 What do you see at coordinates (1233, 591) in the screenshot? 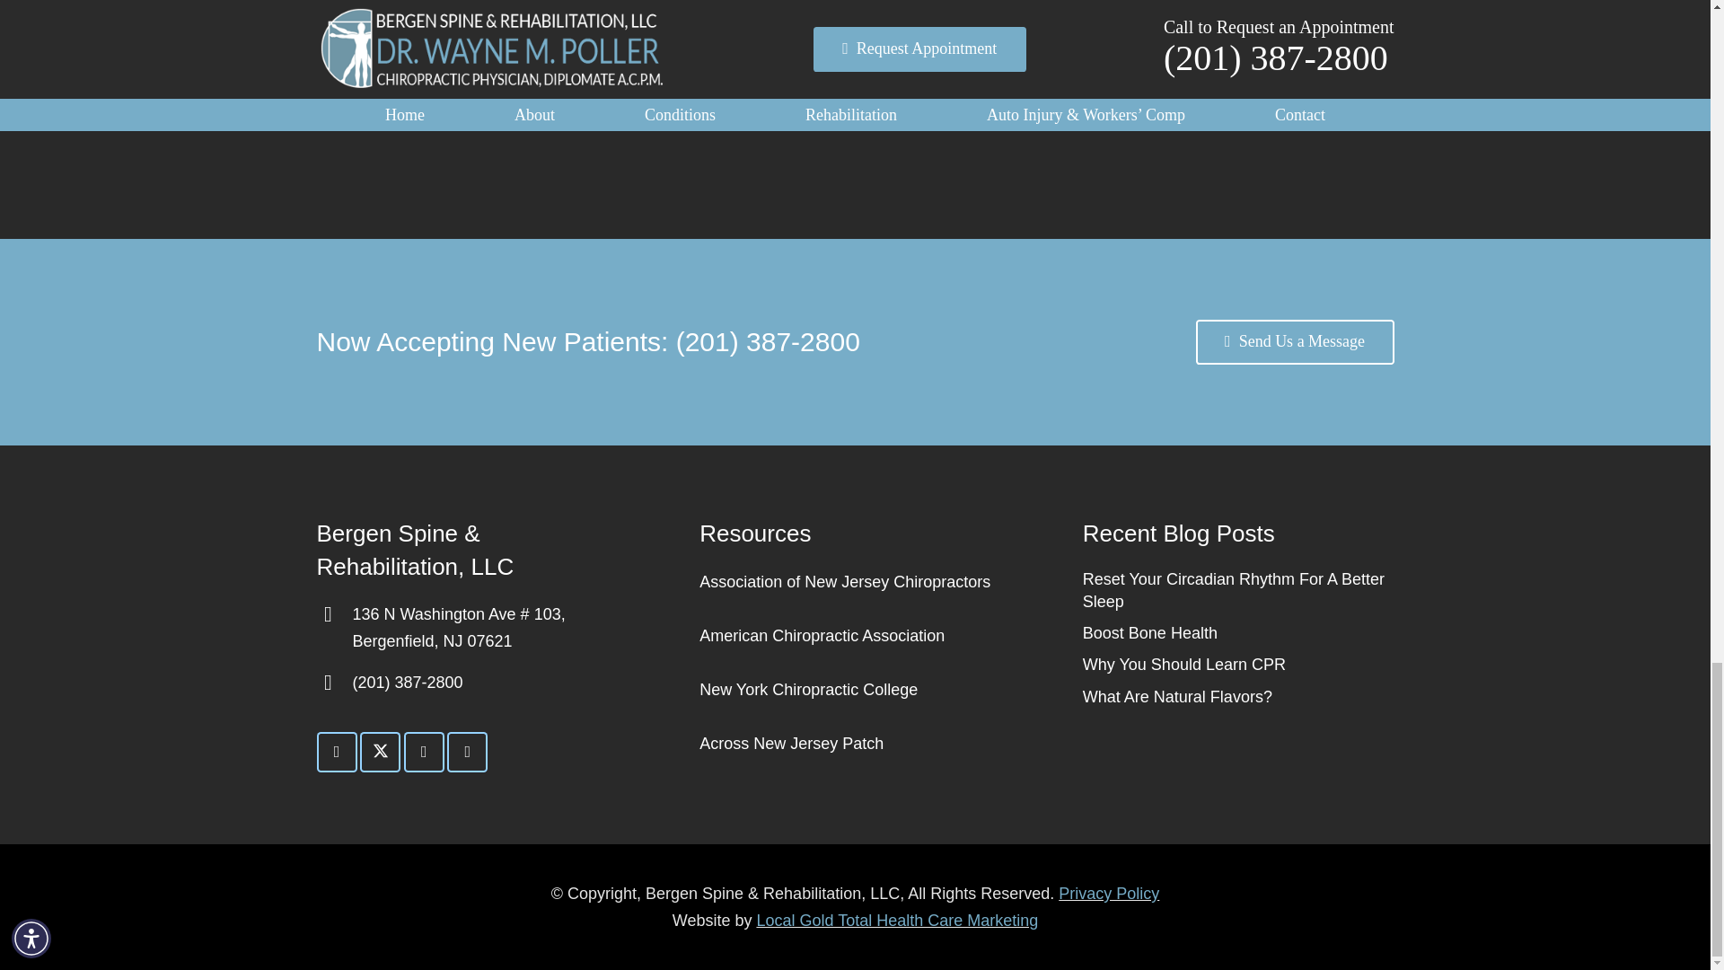
I see `Reset Your Circadian Rhythm For A Better Sleep` at bounding box center [1233, 591].